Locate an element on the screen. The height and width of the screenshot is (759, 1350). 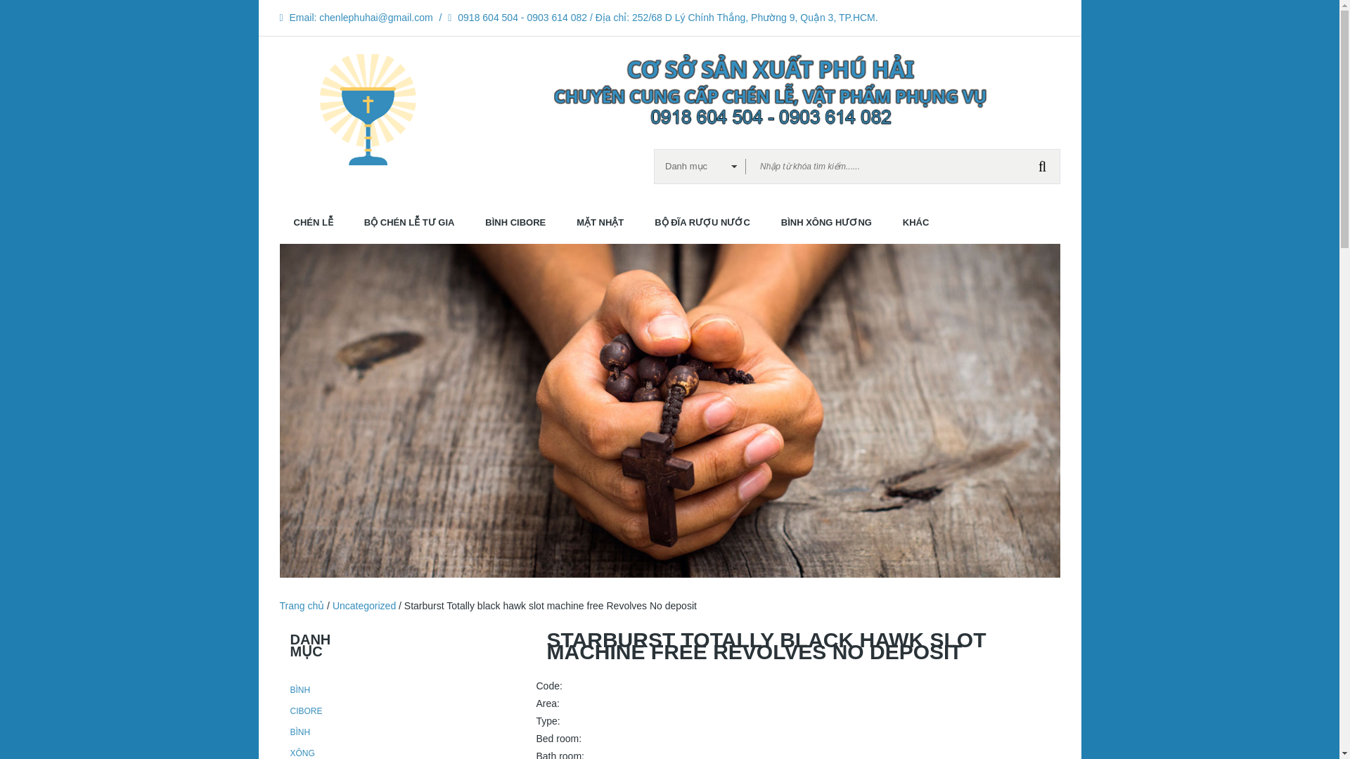
Uncategorized is located at coordinates (364, 606).